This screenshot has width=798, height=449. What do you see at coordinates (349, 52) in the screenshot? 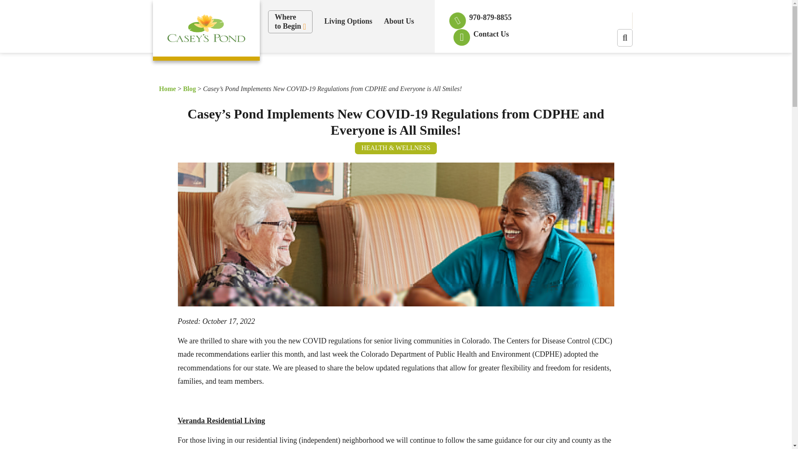
I see `Floor Plans` at bounding box center [349, 52].